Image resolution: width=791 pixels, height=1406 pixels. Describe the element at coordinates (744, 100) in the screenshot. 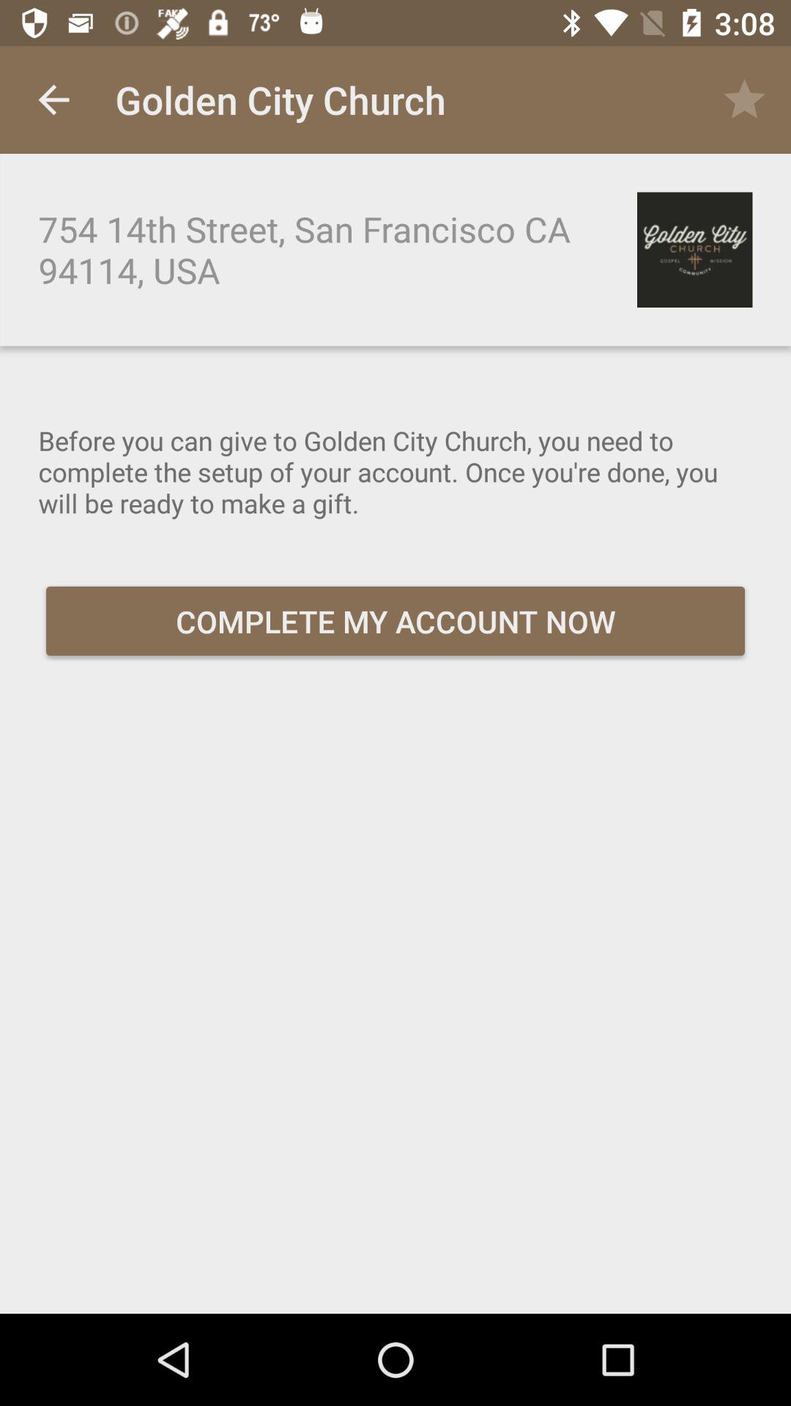

I see `choose icon to the right of golden city church` at that location.